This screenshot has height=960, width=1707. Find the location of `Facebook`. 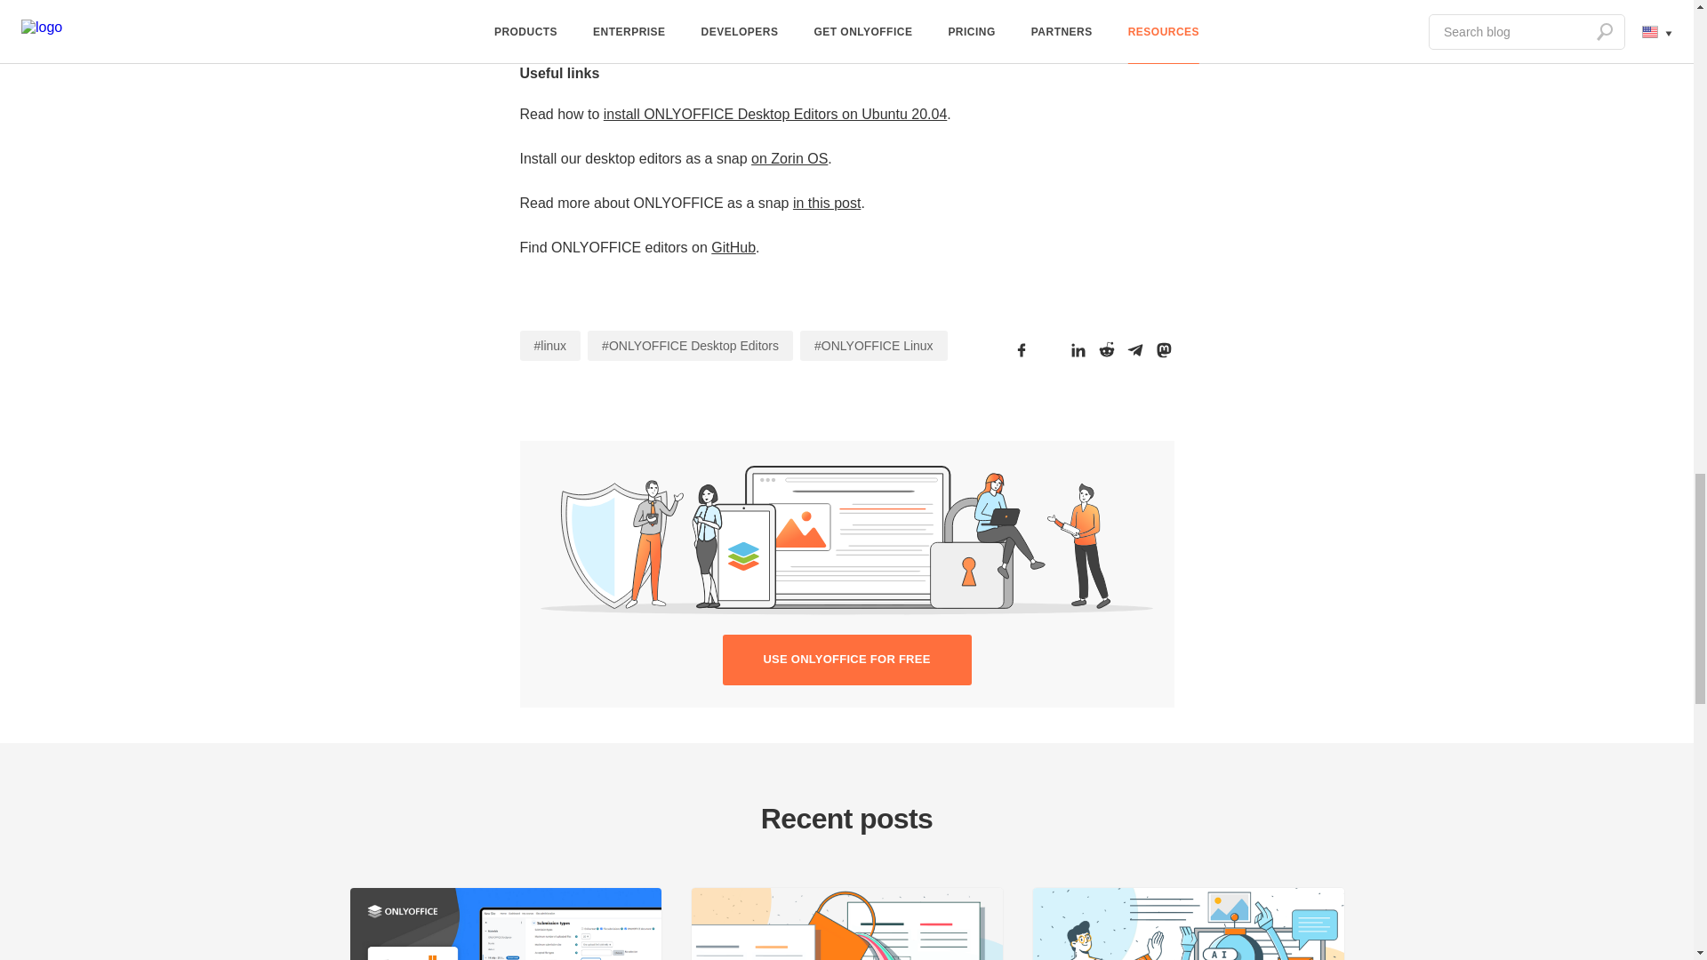

Facebook is located at coordinates (1021, 350).